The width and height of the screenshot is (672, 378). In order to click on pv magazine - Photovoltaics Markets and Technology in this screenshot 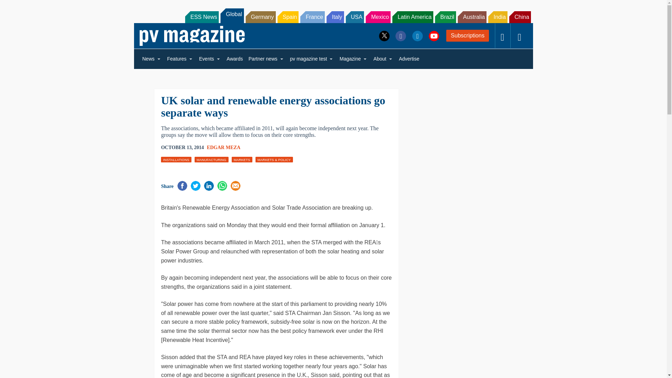, I will do `click(192, 36)`.